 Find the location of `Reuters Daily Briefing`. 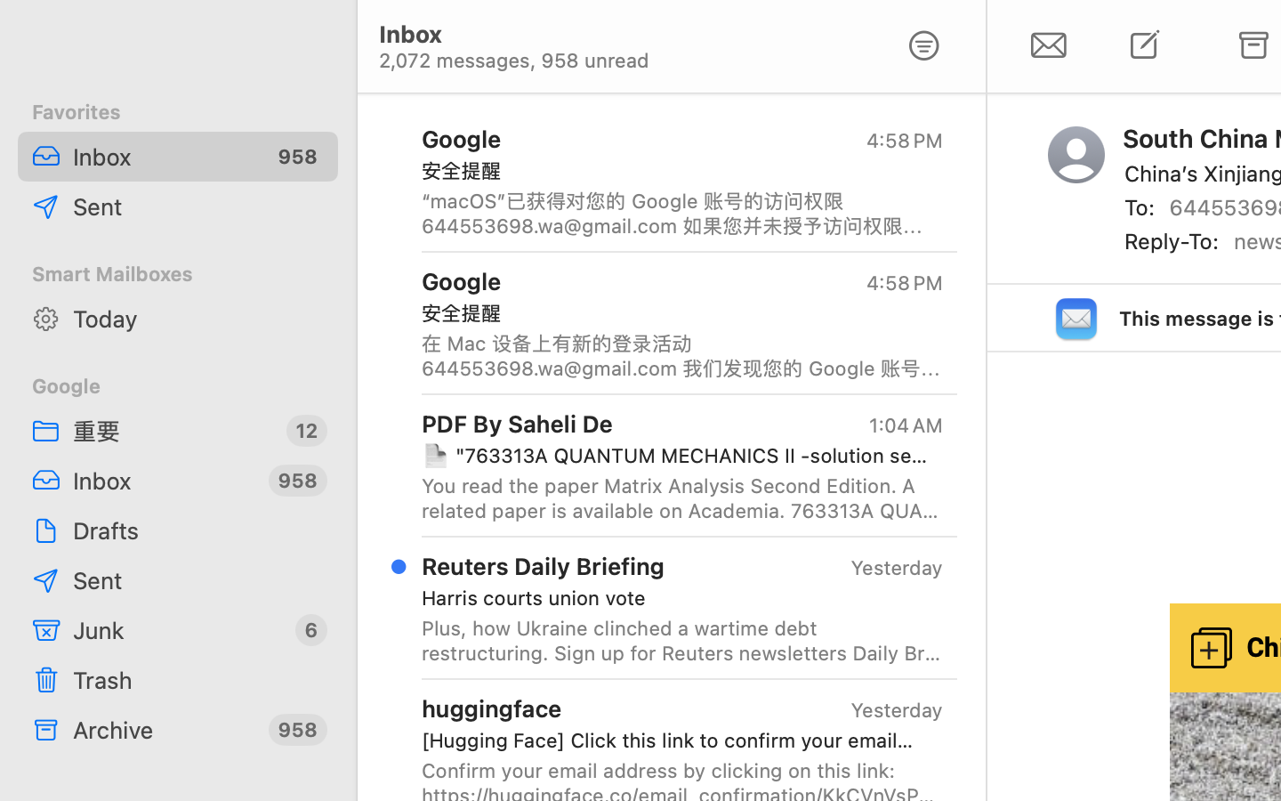

Reuters Daily Briefing is located at coordinates (544, 566).